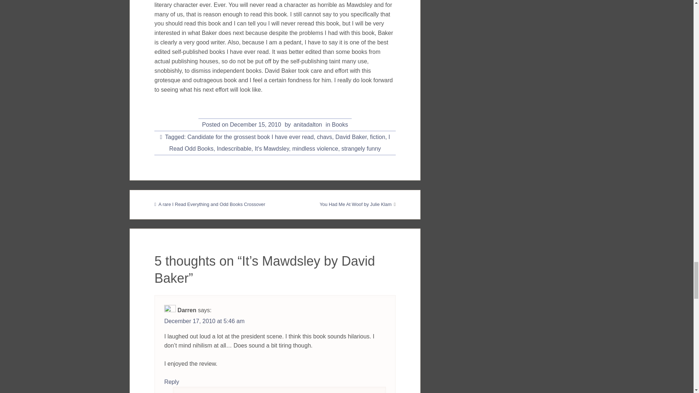 This screenshot has height=393, width=699. Describe the element at coordinates (271, 148) in the screenshot. I see `It's Mawdsley` at that location.